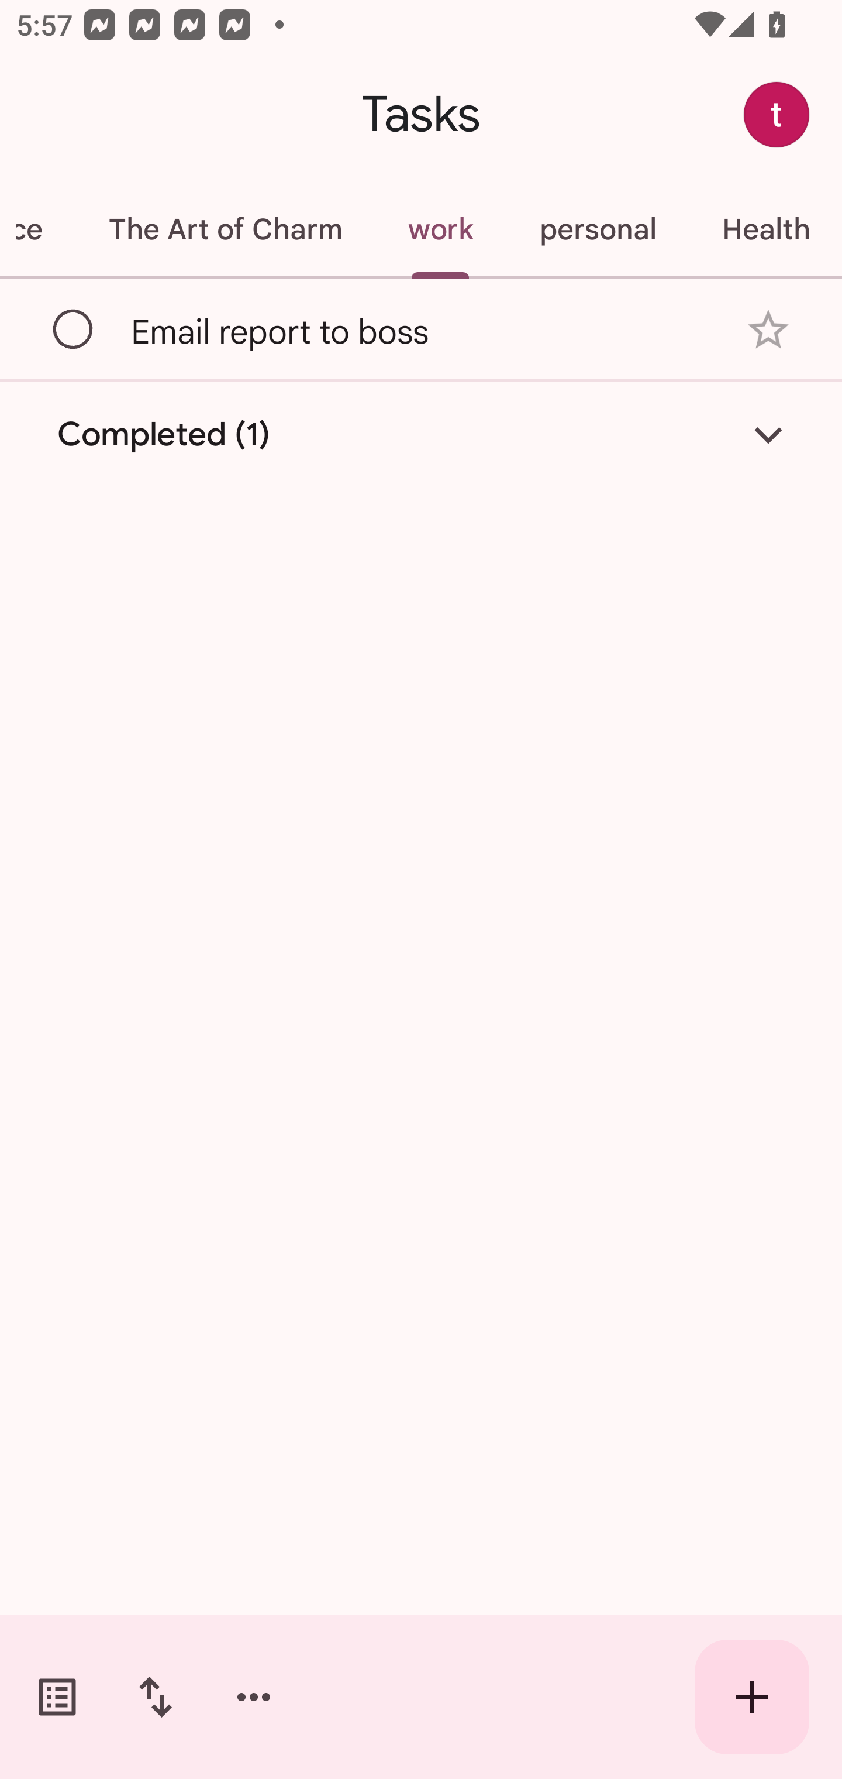 The height and width of the screenshot is (1779, 842). What do you see at coordinates (74, 329) in the screenshot?
I see `Mark as complete` at bounding box center [74, 329].